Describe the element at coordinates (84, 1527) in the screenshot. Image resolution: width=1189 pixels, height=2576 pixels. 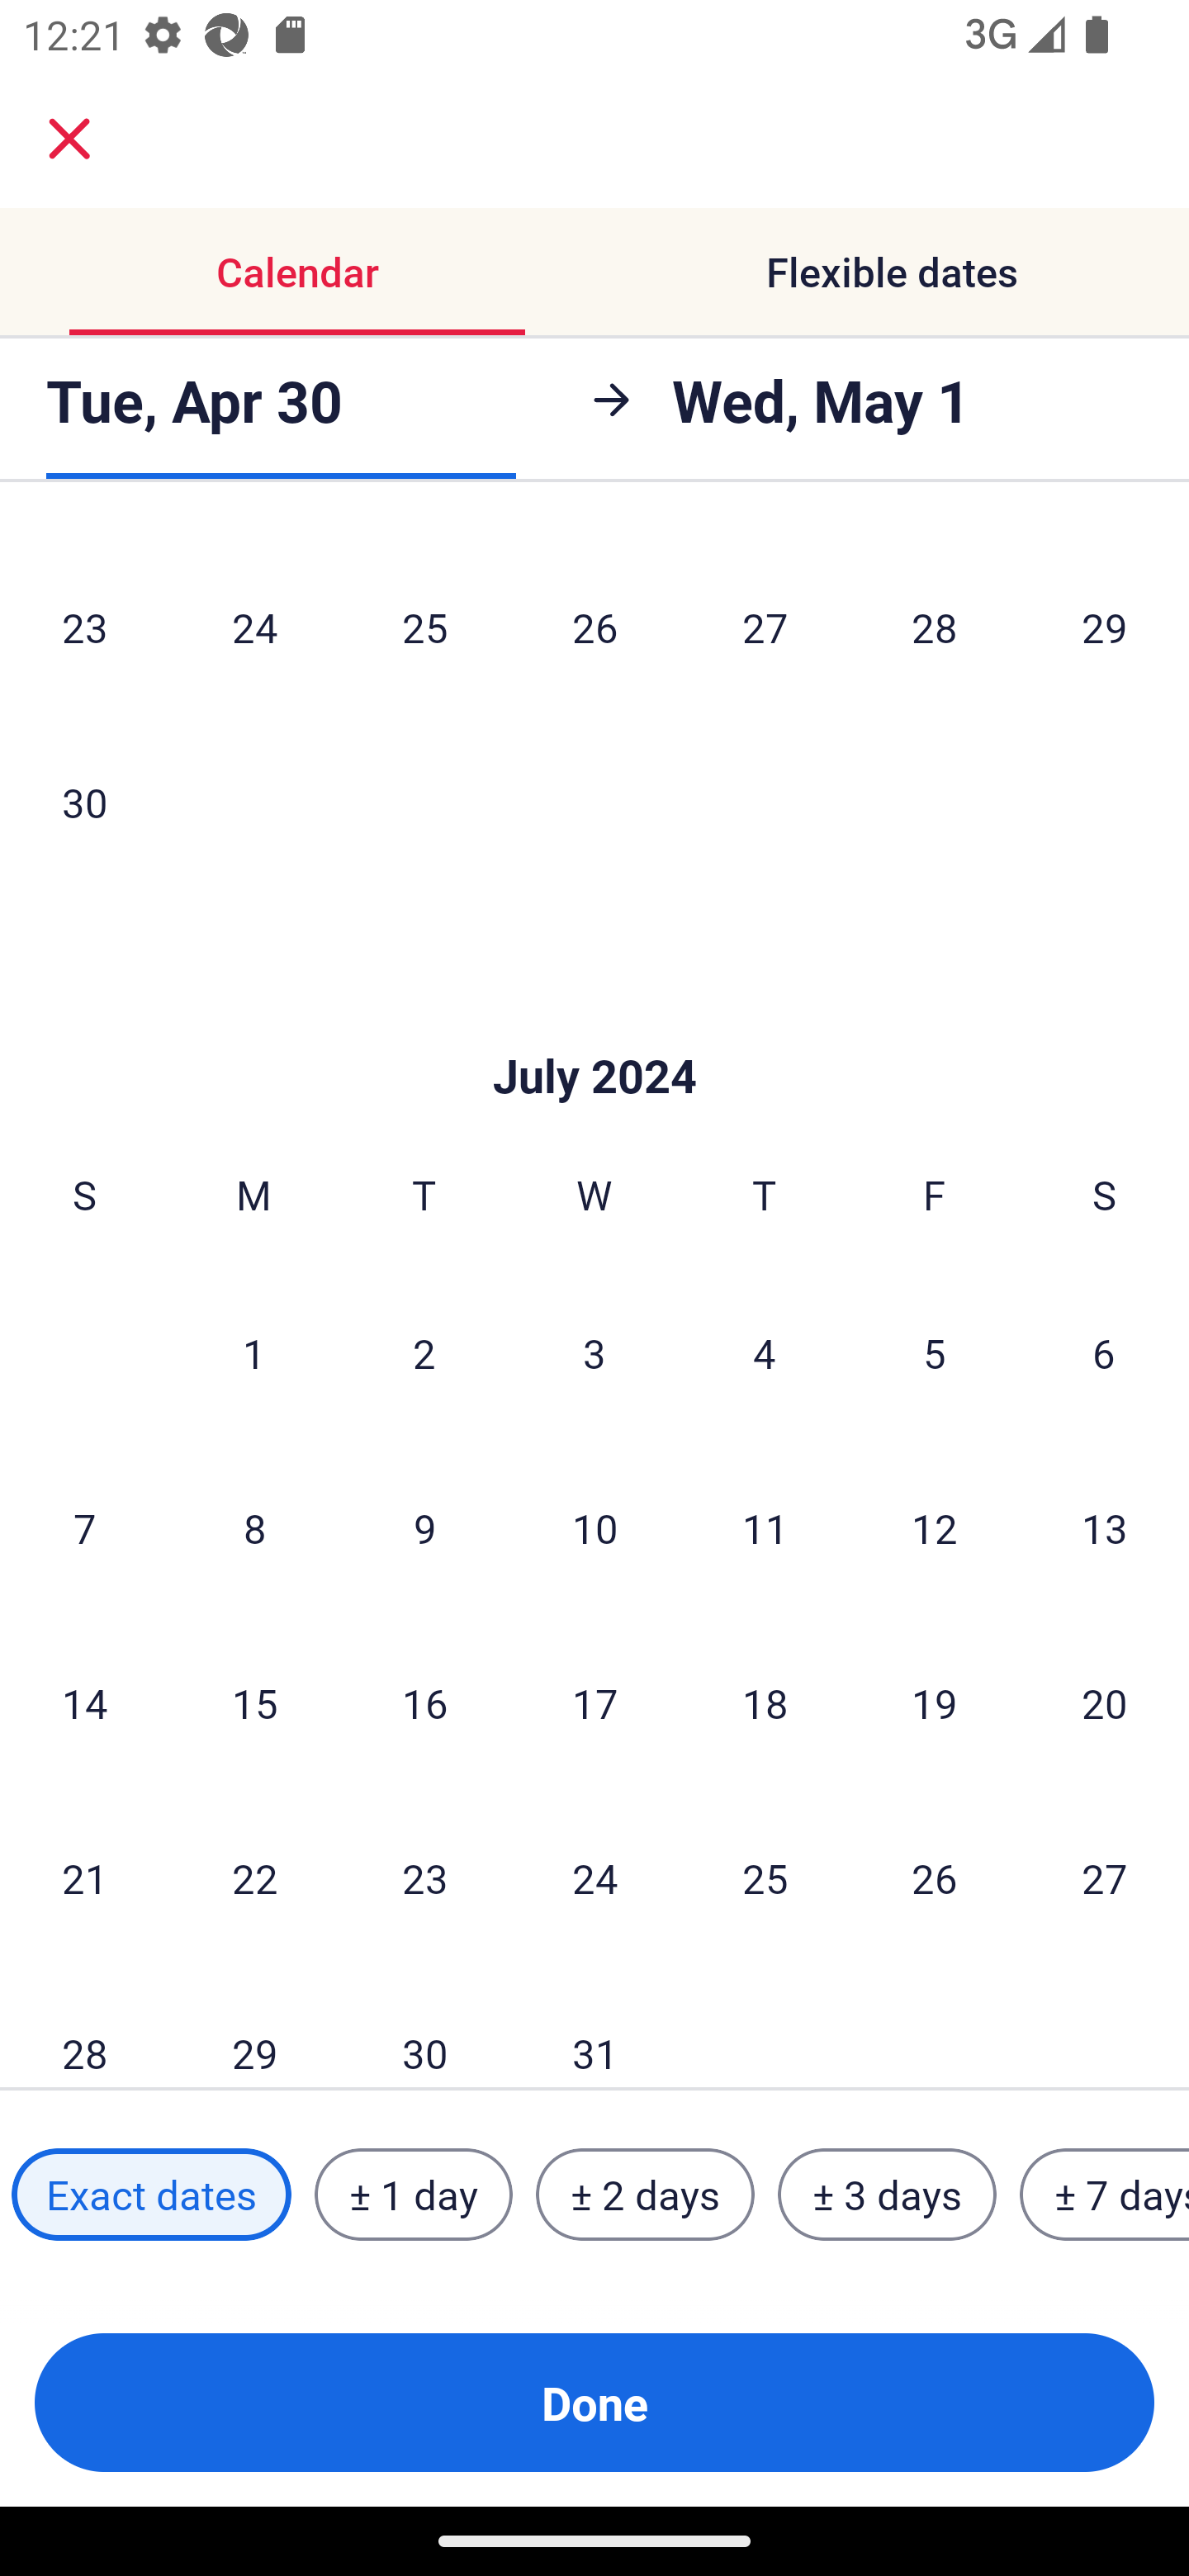
I see `7 Sunday, July 7, 2024` at that location.